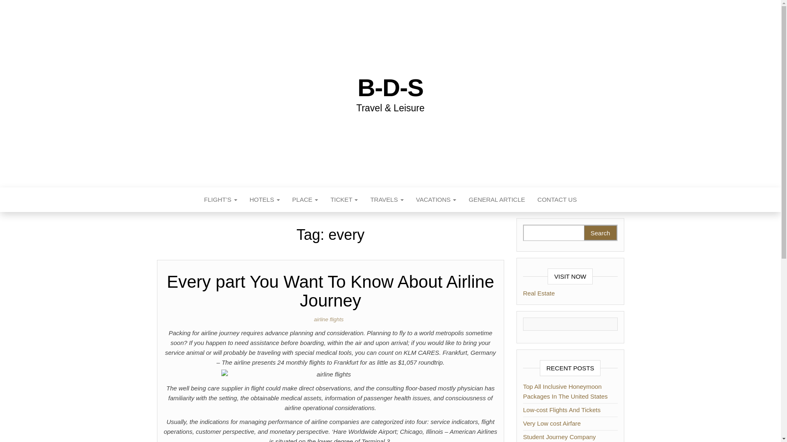 This screenshot has height=442, width=787. Describe the element at coordinates (305, 200) in the screenshot. I see `PLACE` at that location.